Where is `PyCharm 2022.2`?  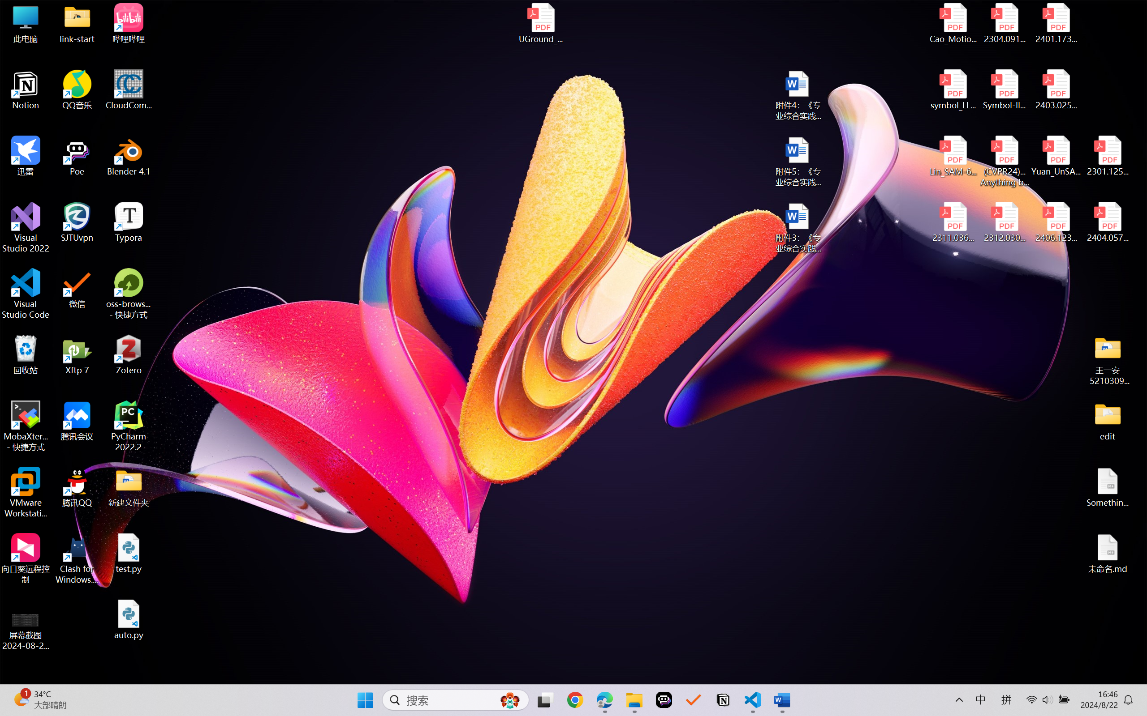
PyCharm 2022.2 is located at coordinates (129, 426).